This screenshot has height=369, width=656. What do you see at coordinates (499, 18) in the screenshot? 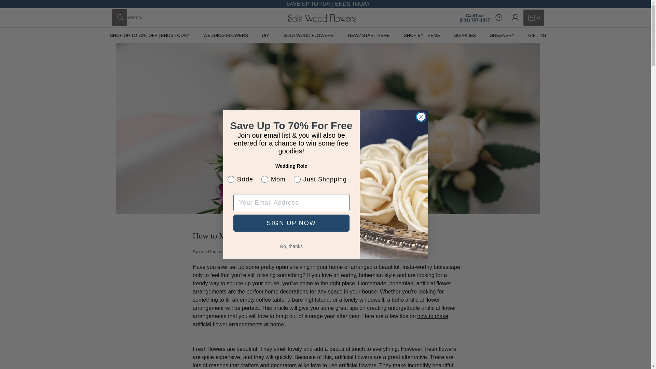
I see `Contact Us` at bounding box center [499, 18].